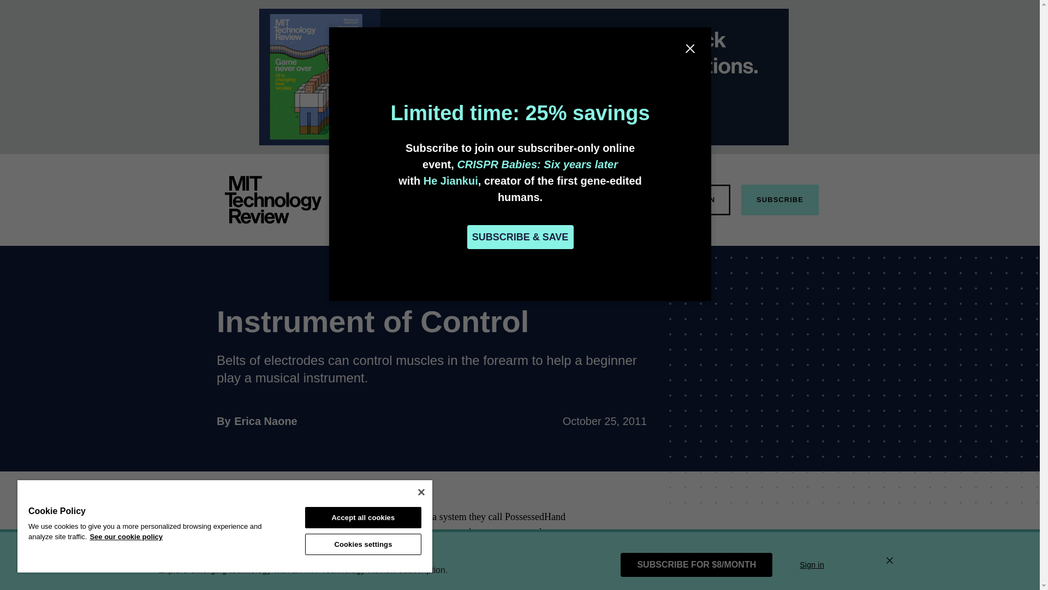 Image resolution: width=1048 pixels, height=590 pixels. I want to click on Topics, so click(460, 199).